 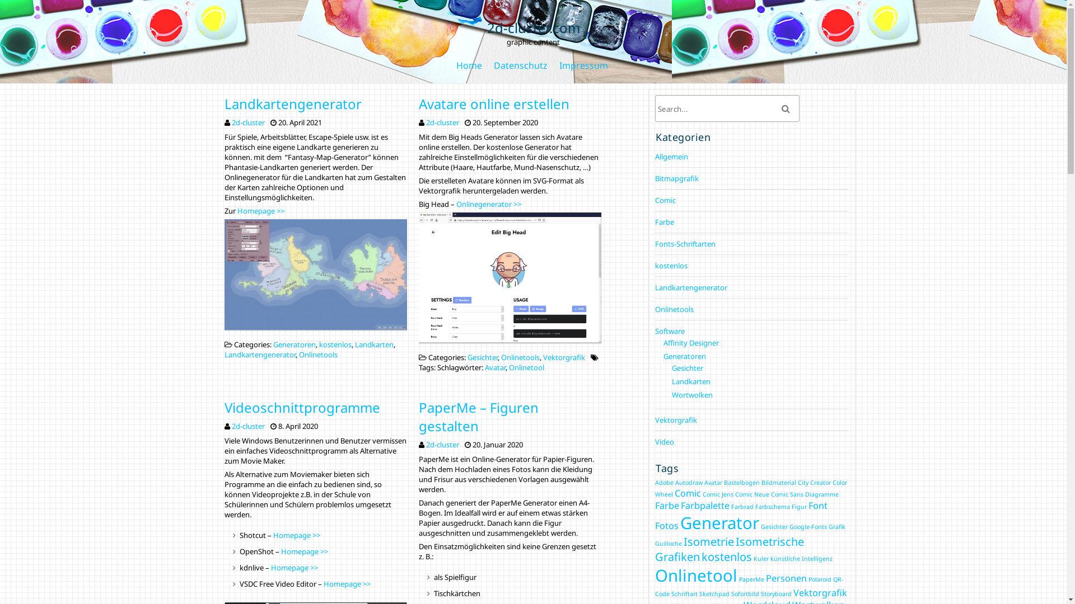 I want to click on Bitmapgrafik, so click(x=677, y=178).